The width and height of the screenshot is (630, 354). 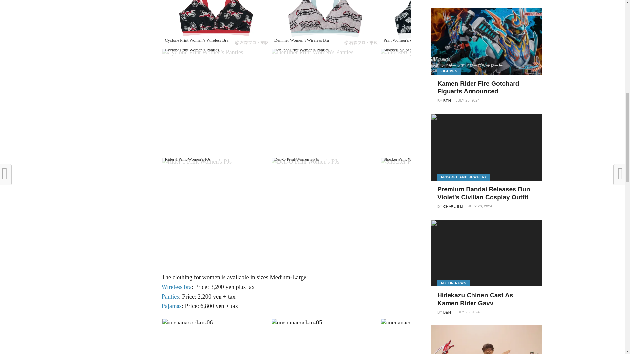 I want to click on unenanacool-02, so click(x=325, y=24).